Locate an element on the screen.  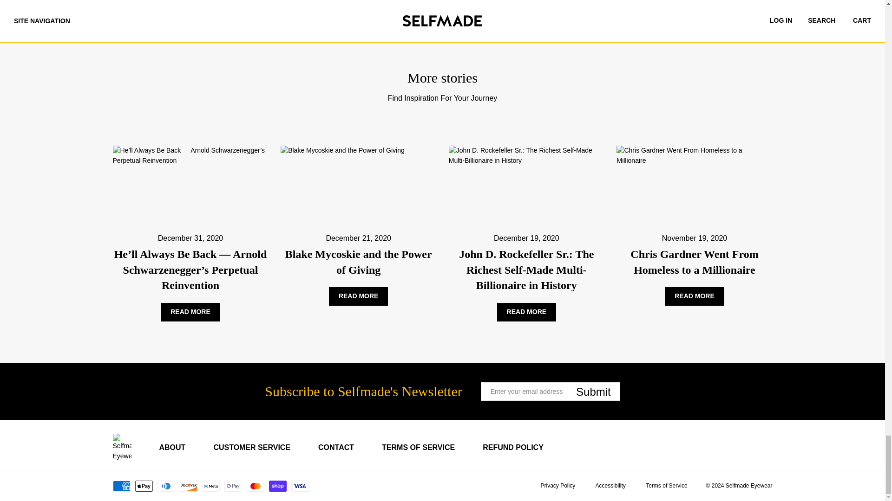
American Express is located at coordinates (121, 486).